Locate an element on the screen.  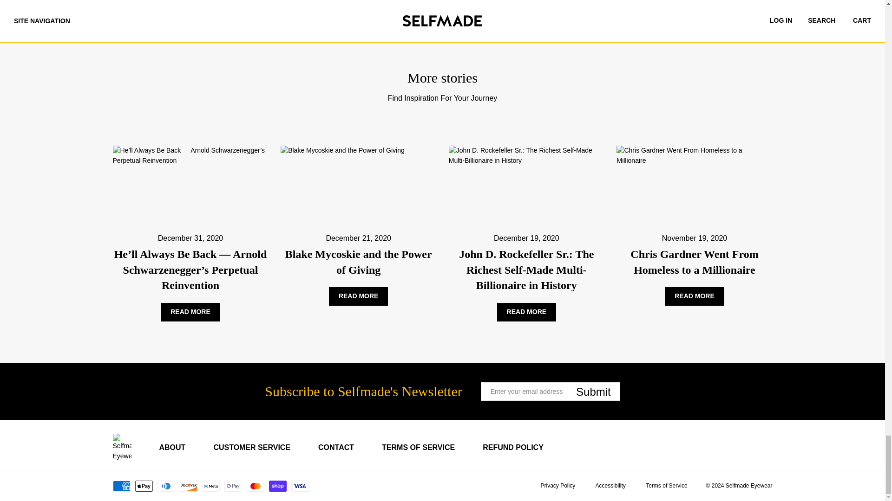
American Express is located at coordinates (121, 486).